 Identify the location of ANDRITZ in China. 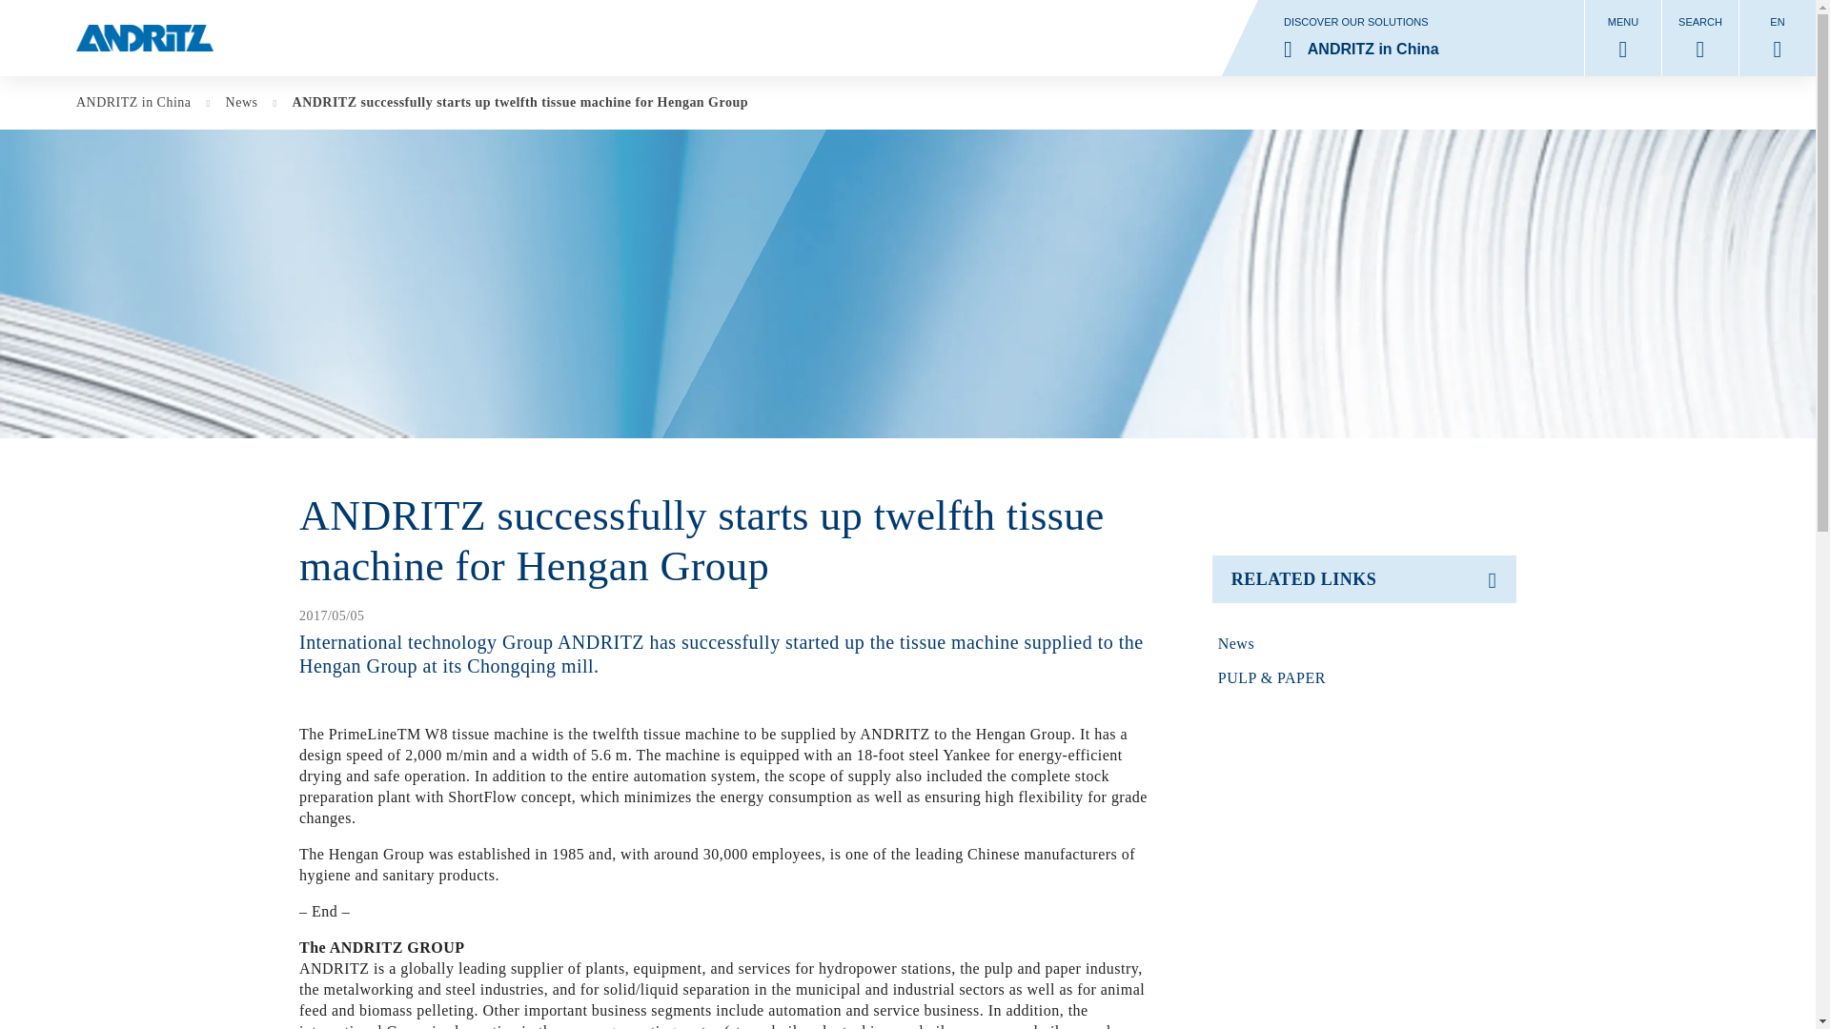
(143, 103).